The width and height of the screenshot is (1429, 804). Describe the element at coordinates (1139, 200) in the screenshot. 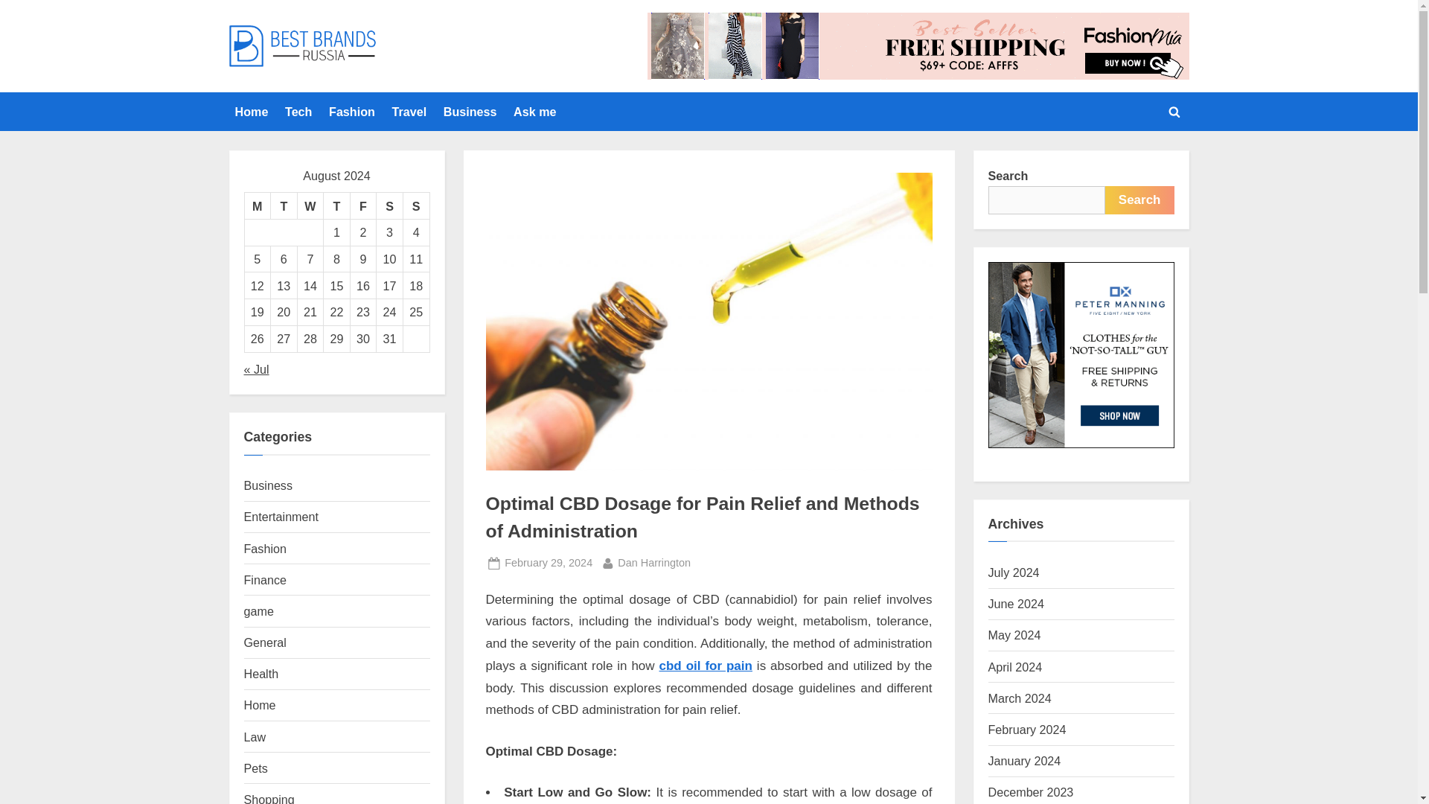

I see `Search` at that location.